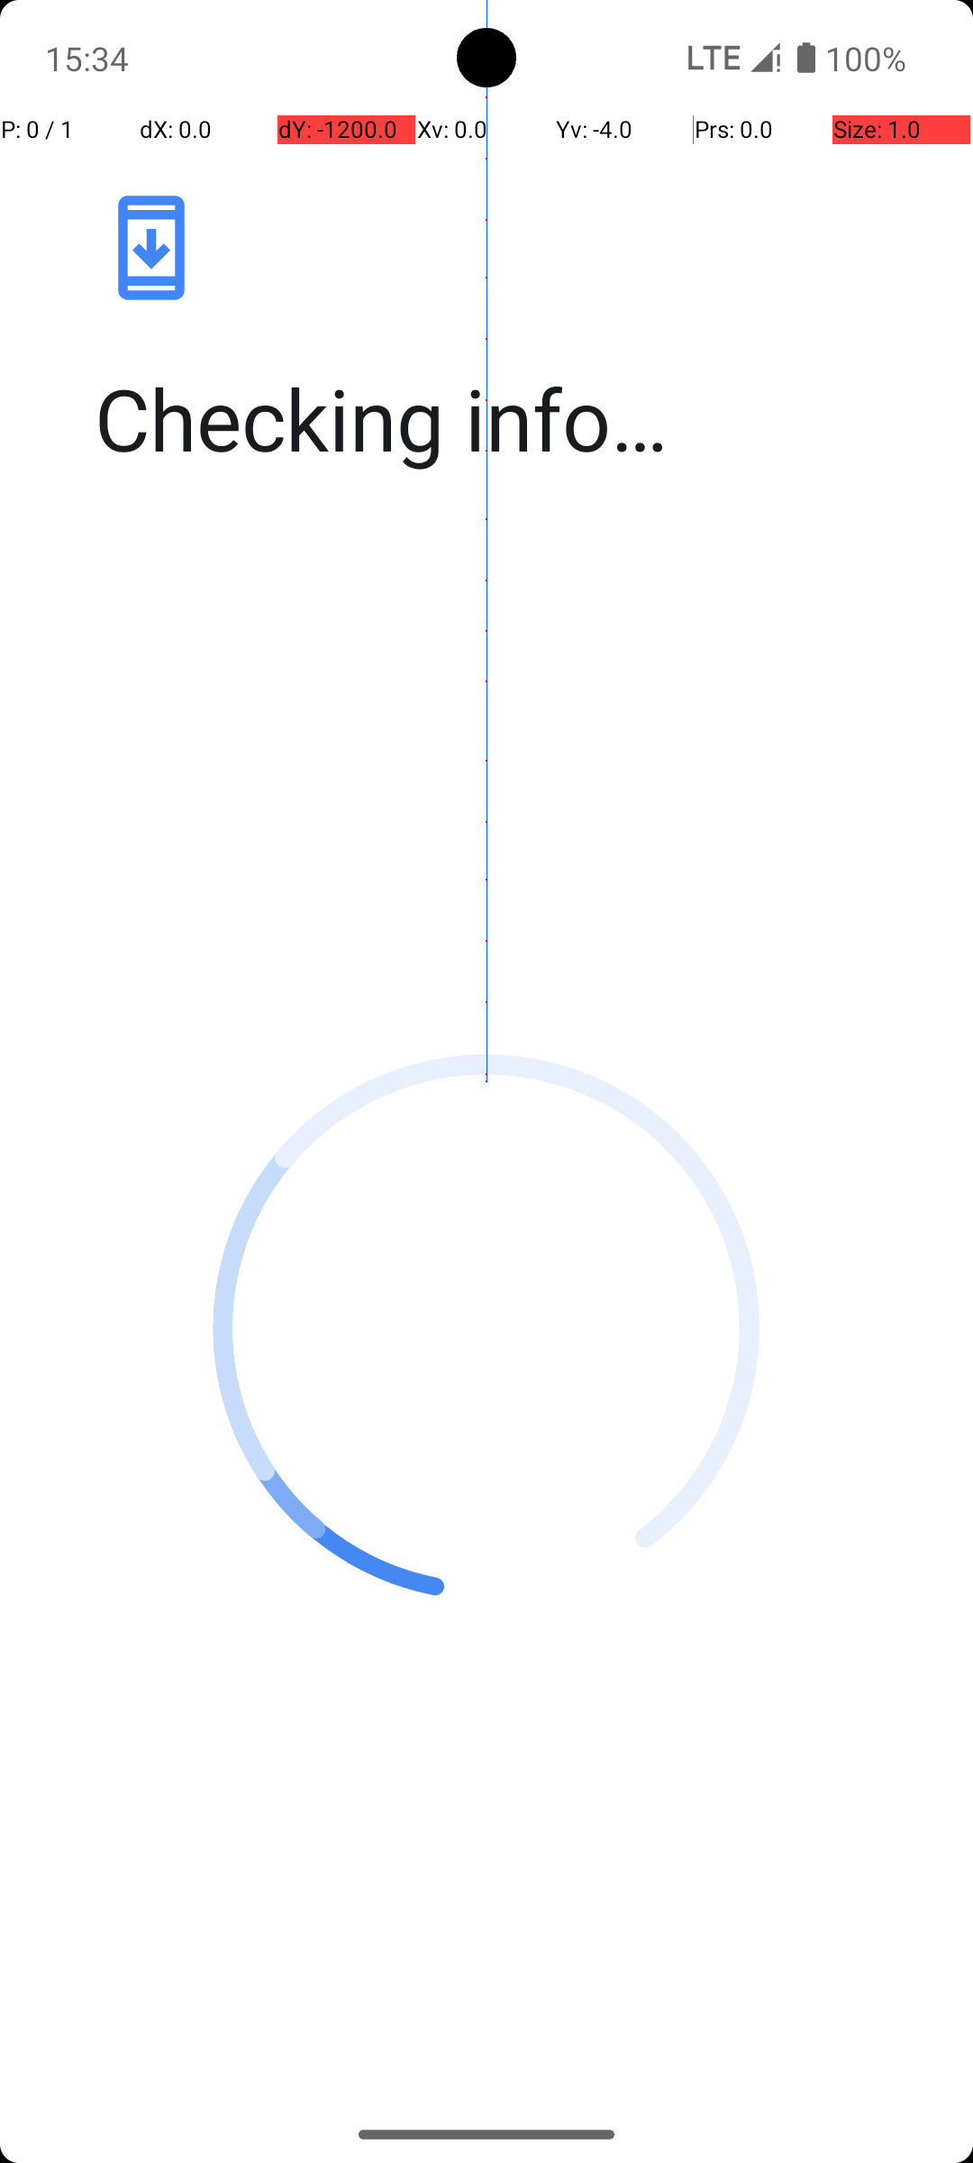 The height and width of the screenshot is (2163, 973). Describe the element at coordinates (505, 418) in the screenshot. I see `Checking info…` at that location.